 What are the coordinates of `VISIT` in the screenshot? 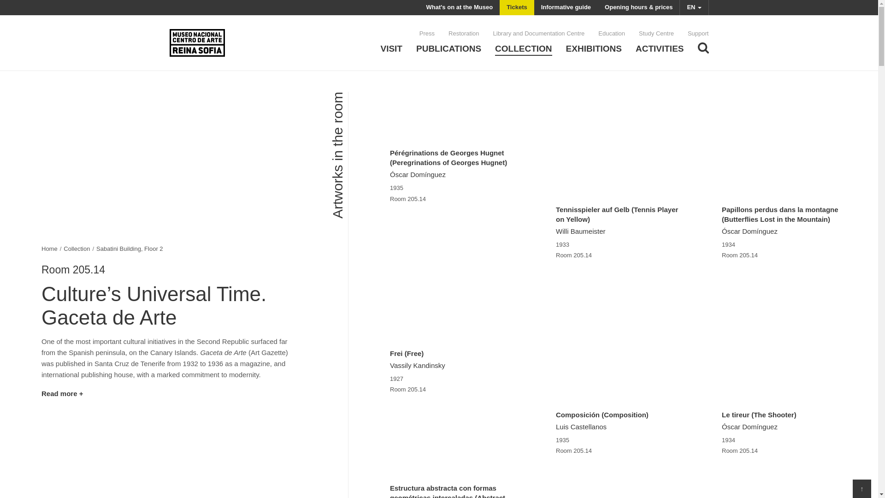 It's located at (391, 50).